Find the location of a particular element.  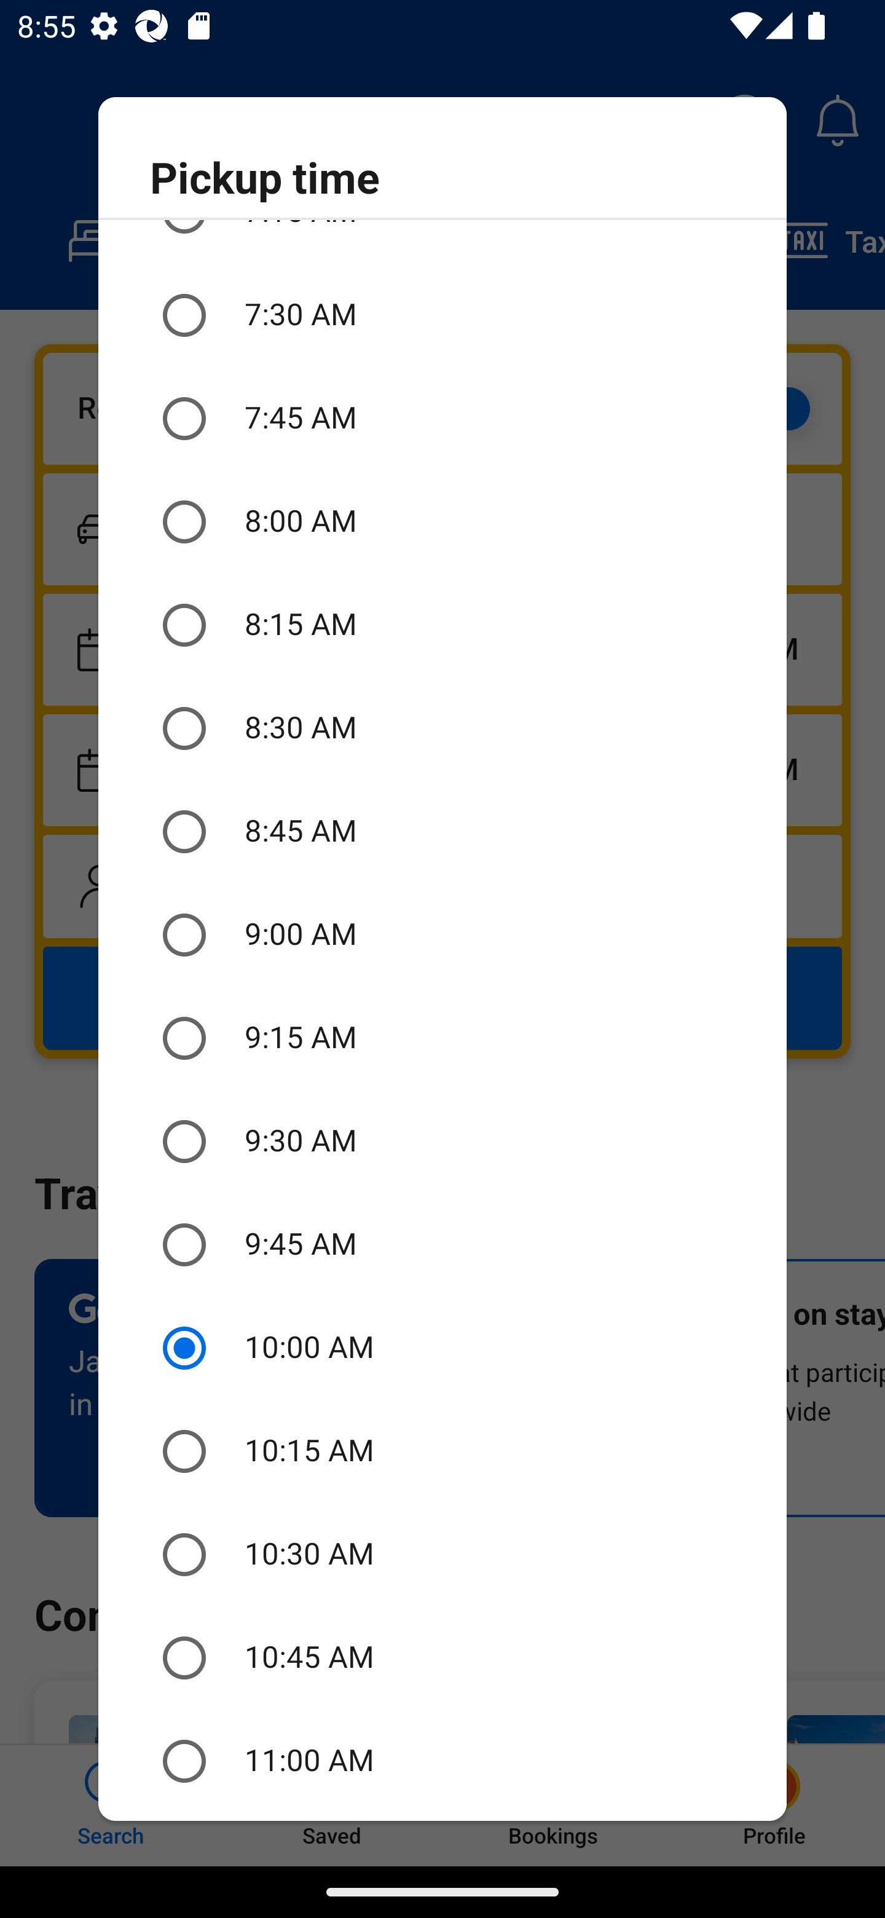

7:30 AM is located at coordinates (442, 315).